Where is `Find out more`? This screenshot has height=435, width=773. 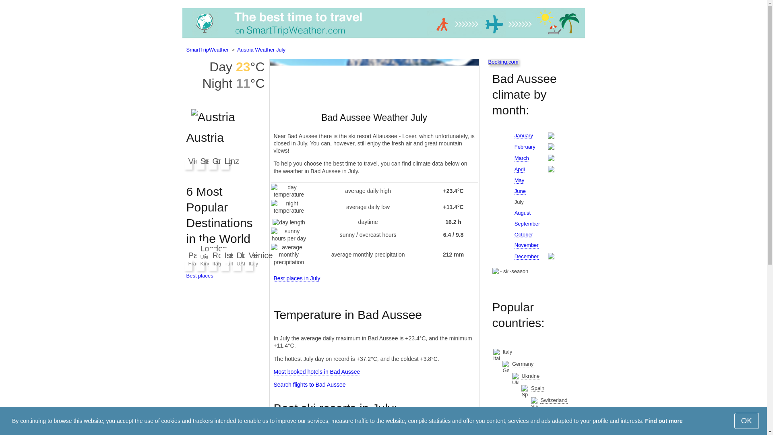 Find out more is located at coordinates (663, 420).